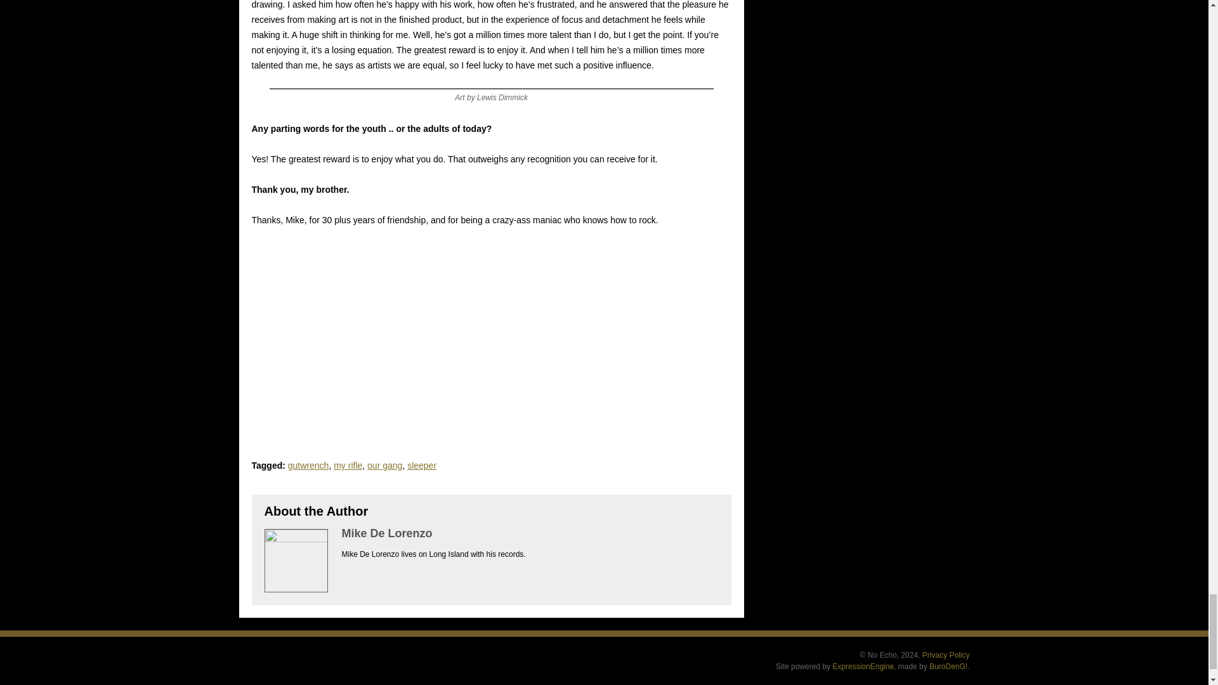 This screenshot has height=685, width=1218. Describe the element at coordinates (945, 655) in the screenshot. I see `Privacy Policy` at that location.